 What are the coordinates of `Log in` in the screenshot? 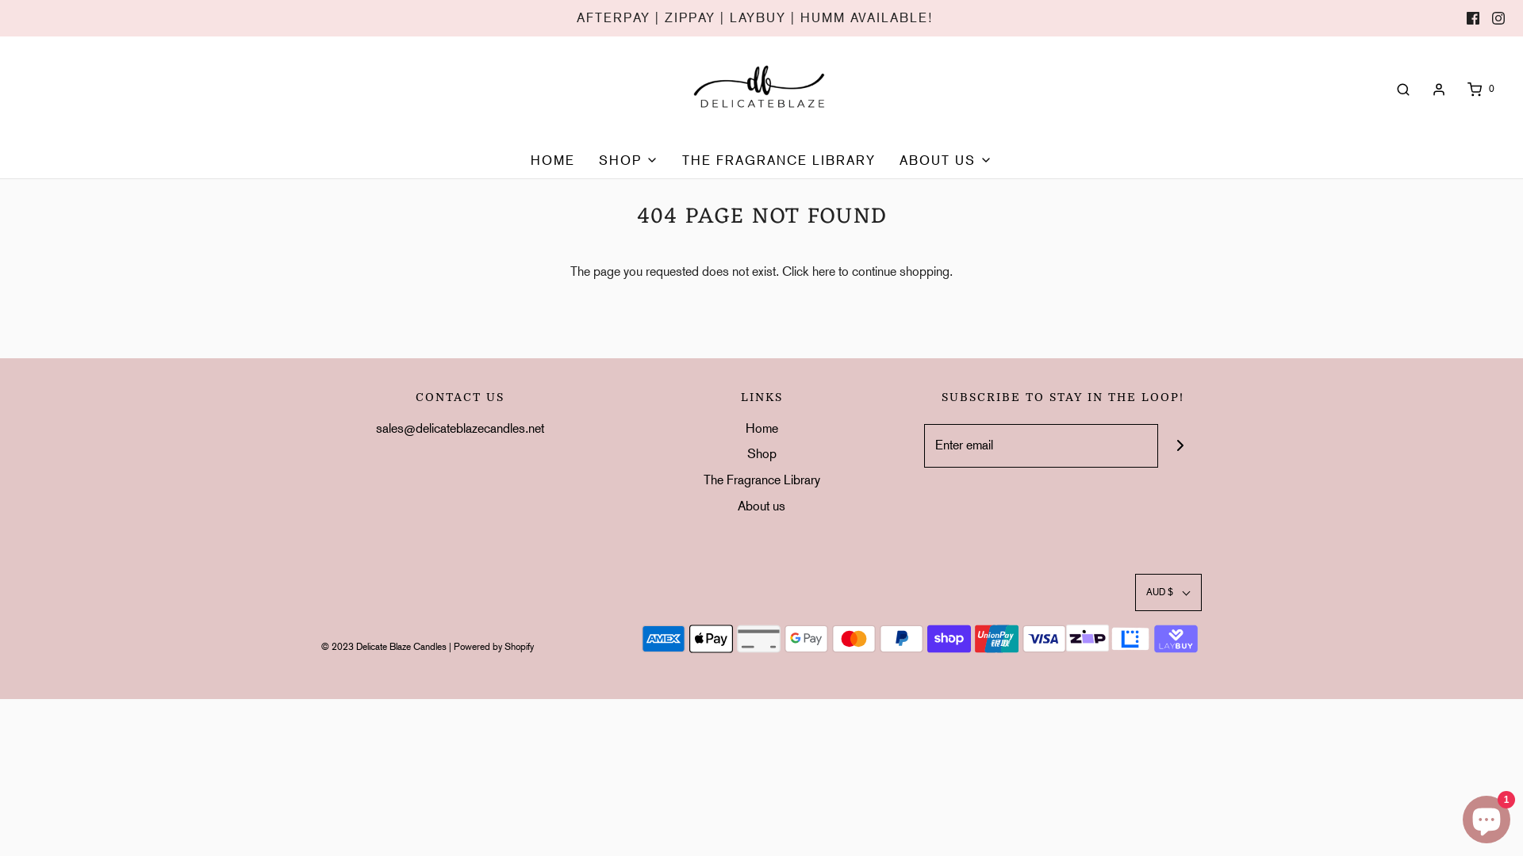 It's located at (1439, 90).